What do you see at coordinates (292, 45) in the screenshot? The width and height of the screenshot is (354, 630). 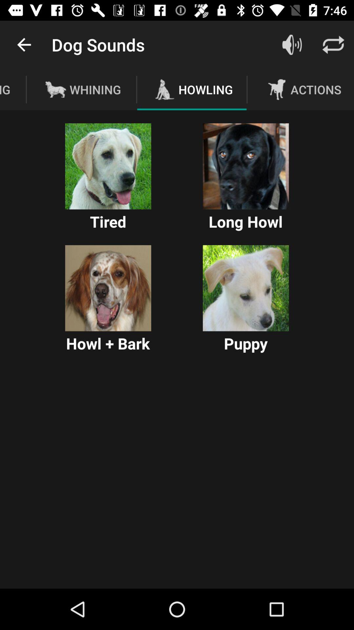 I see `open icon next to the howling icon` at bounding box center [292, 45].